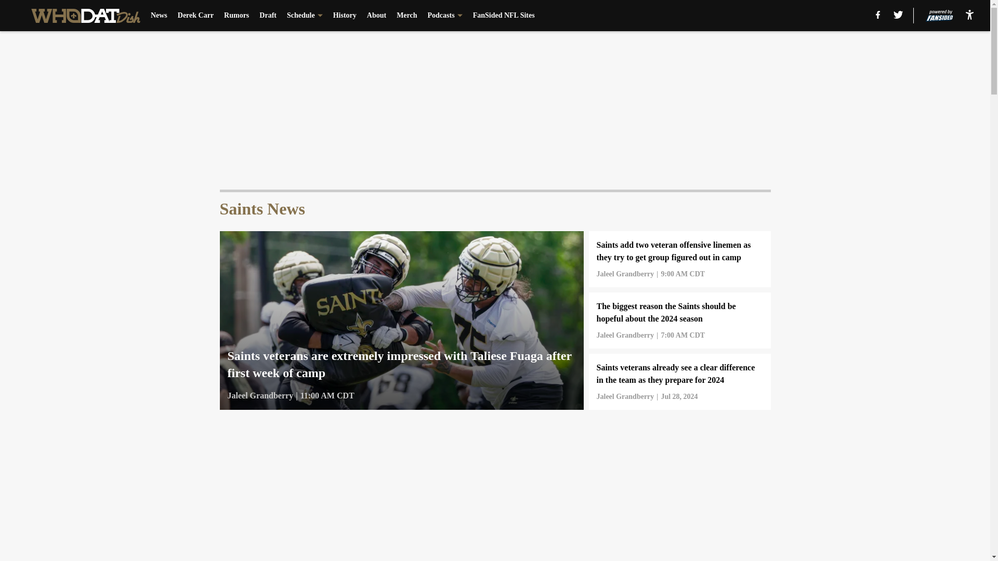  What do you see at coordinates (504, 16) in the screenshot?
I see `FanSided NFL Sites` at bounding box center [504, 16].